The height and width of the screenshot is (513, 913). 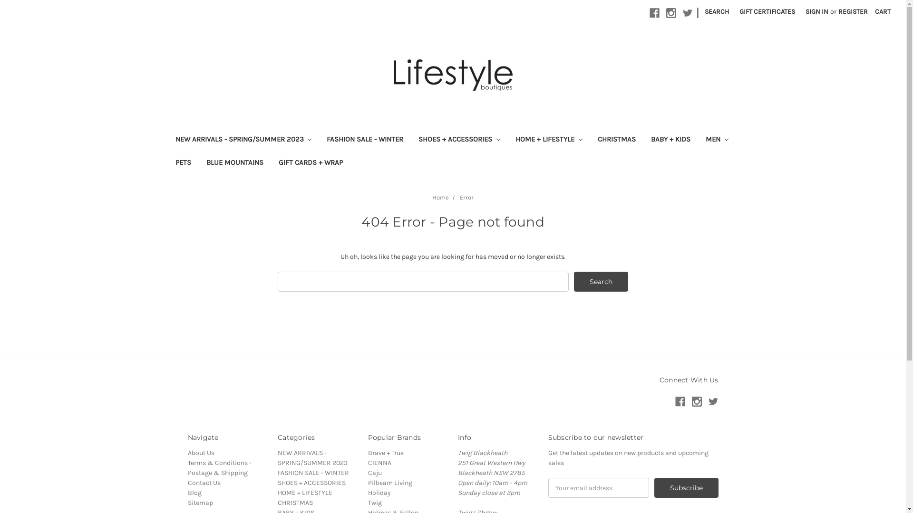 What do you see at coordinates (219, 468) in the screenshot?
I see `Terms & Conditions - Postage & Shipping` at bounding box center [219, 468].